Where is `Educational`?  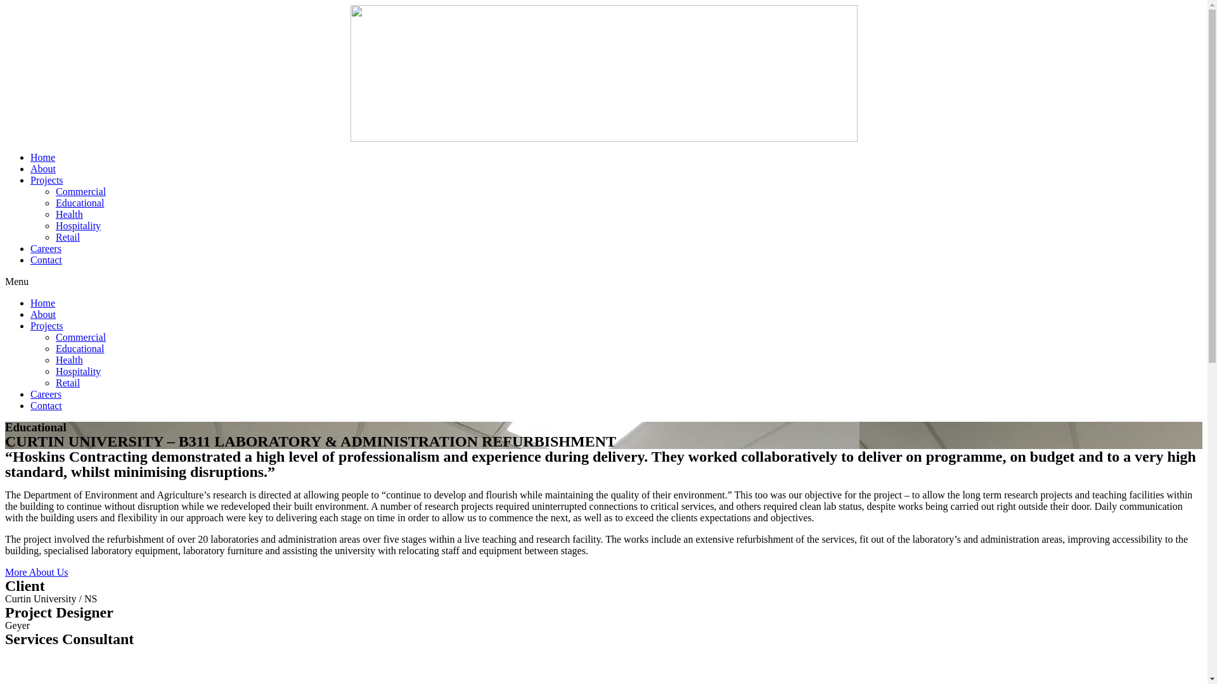
Educational is located at coordinates (80, 203).